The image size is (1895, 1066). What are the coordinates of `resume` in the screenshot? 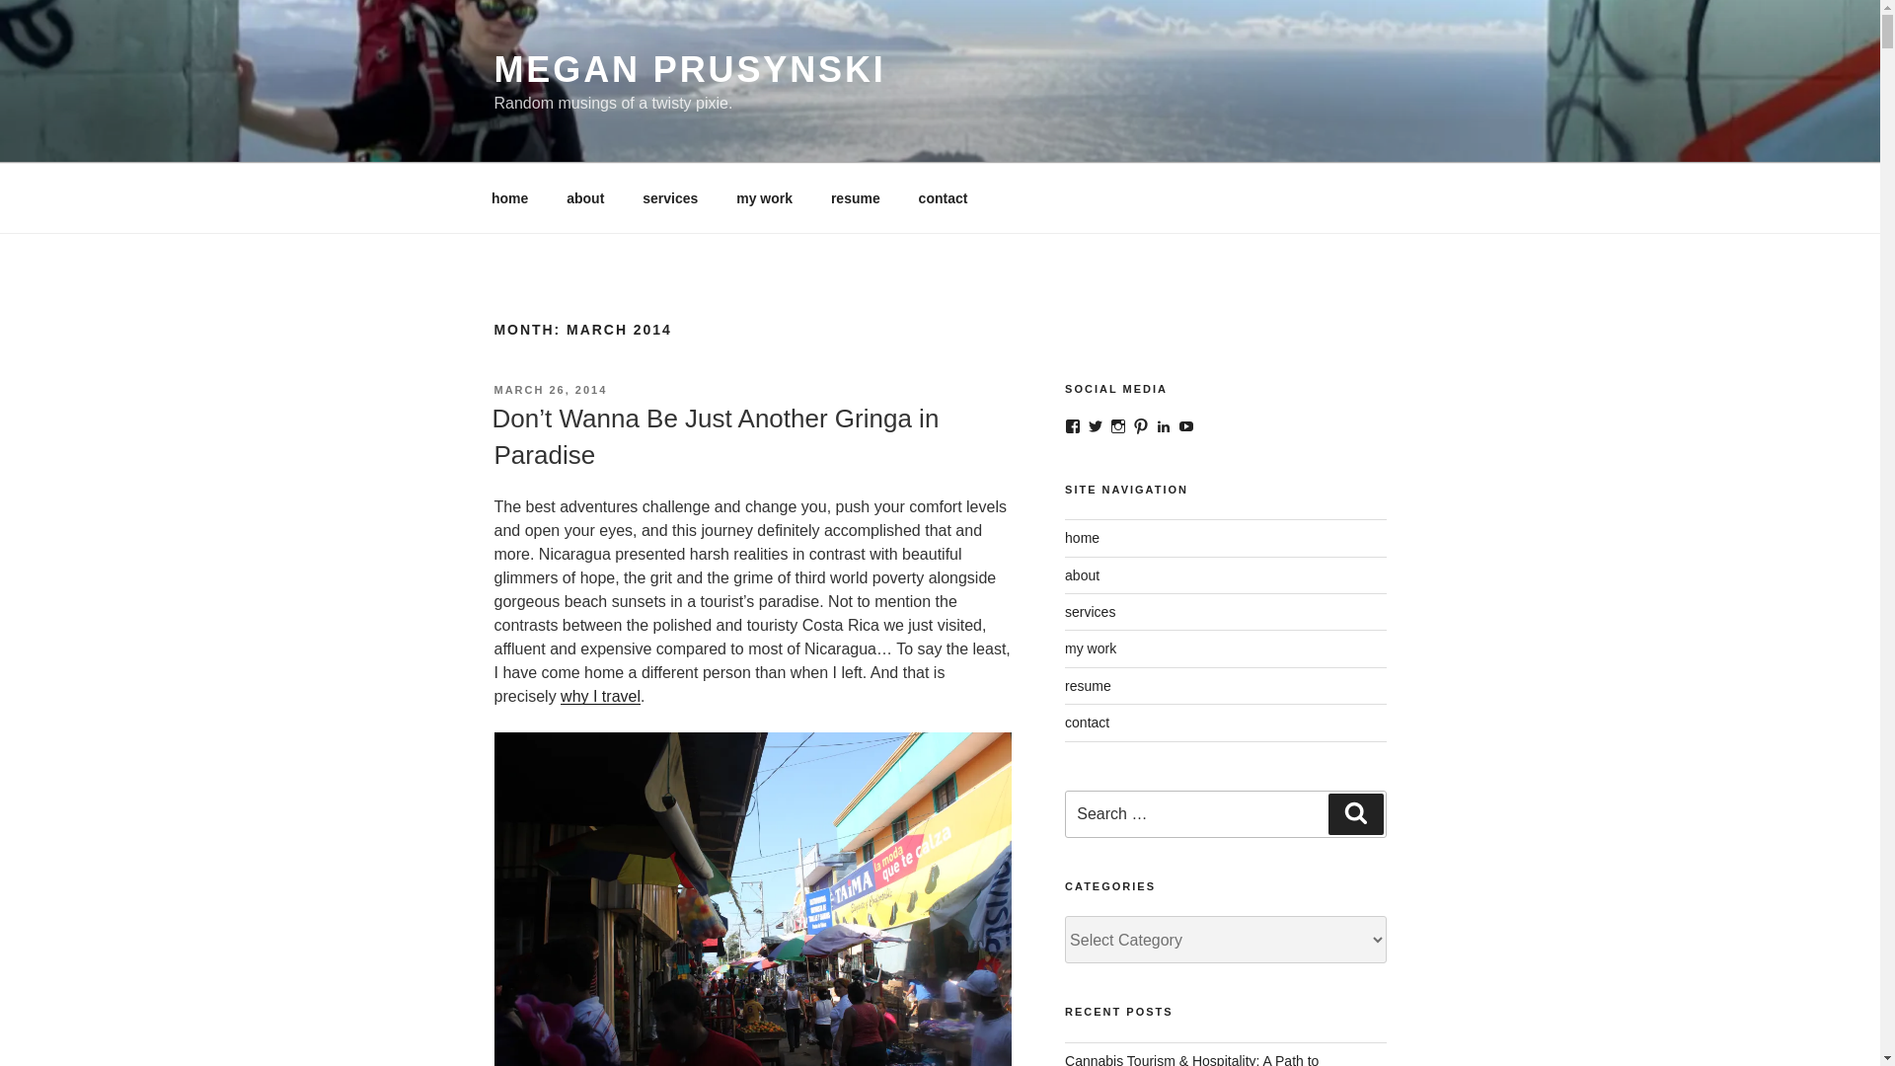 It's located at (855, 197).